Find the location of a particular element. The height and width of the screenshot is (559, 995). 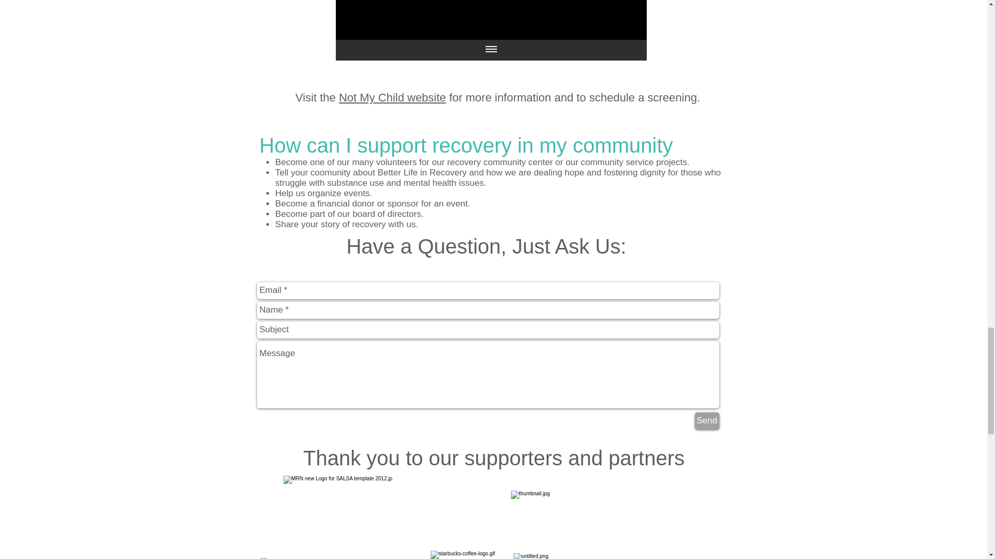

Share your story of recovery with us. is located at coordinates (346, 224).